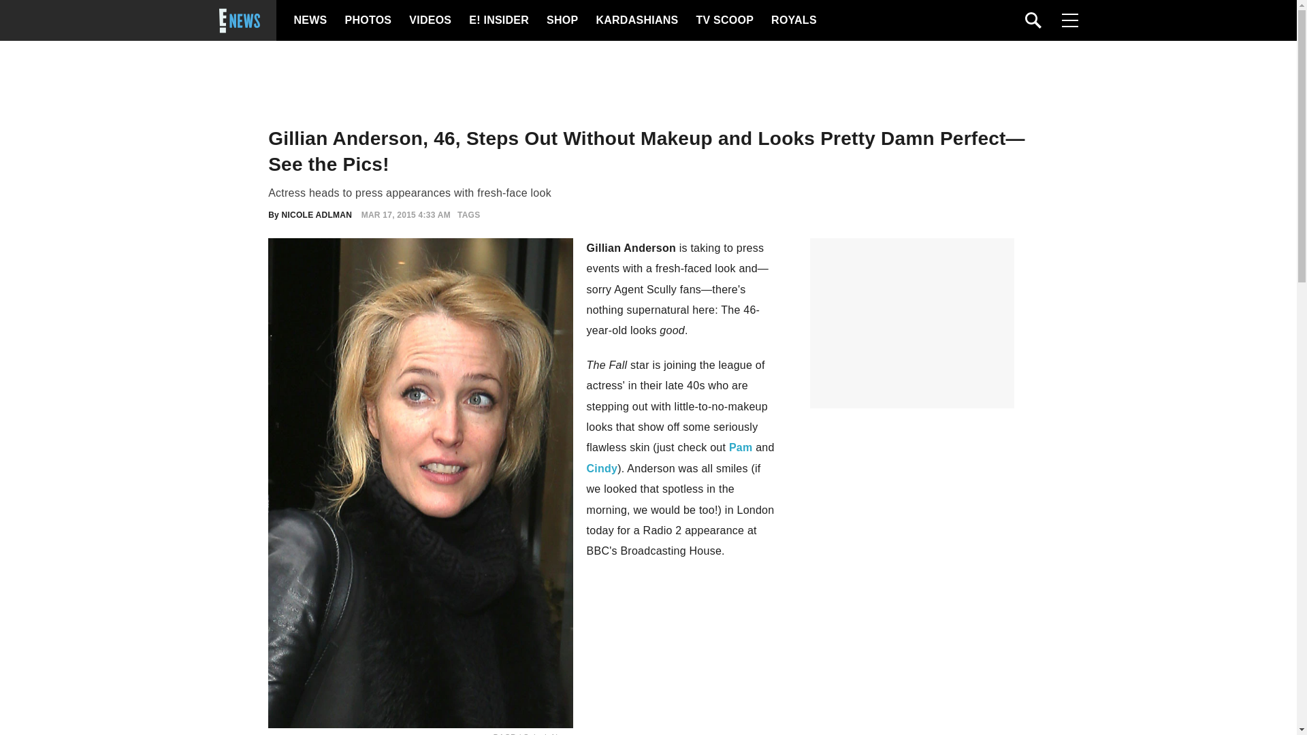 This screenshot has height=735, width=1307. Describe the element at coordinates (741, 448) in the screenshot. I see `Pam` at that location.